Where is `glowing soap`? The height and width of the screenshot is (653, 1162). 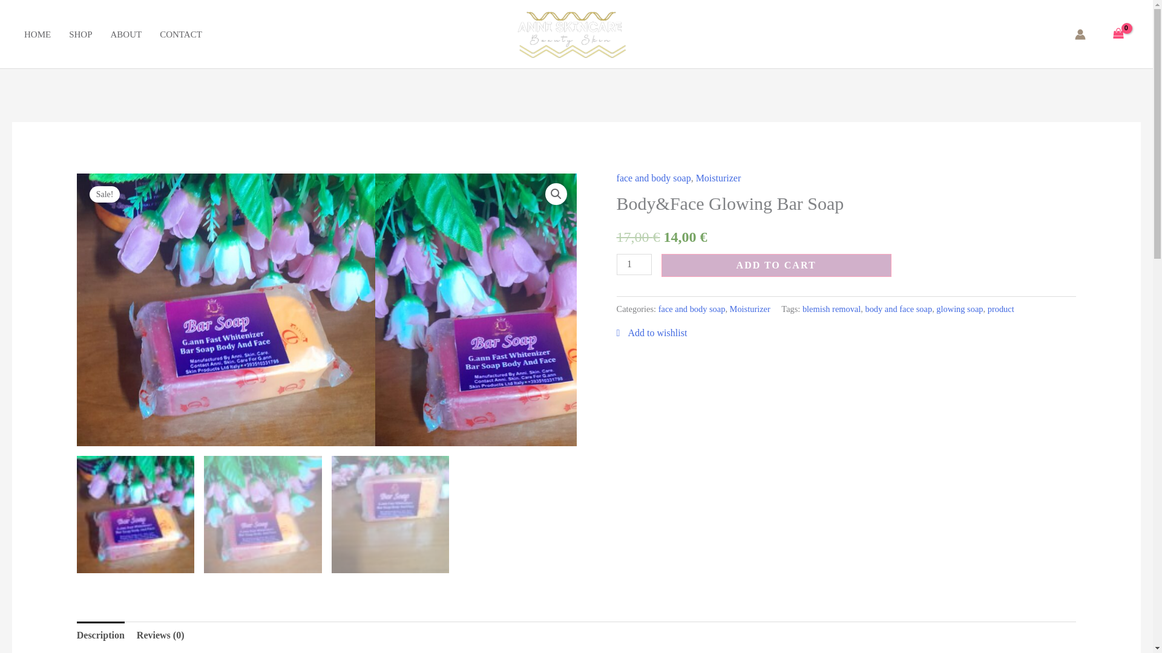
glowing soap is located at coordinates (960, 309).